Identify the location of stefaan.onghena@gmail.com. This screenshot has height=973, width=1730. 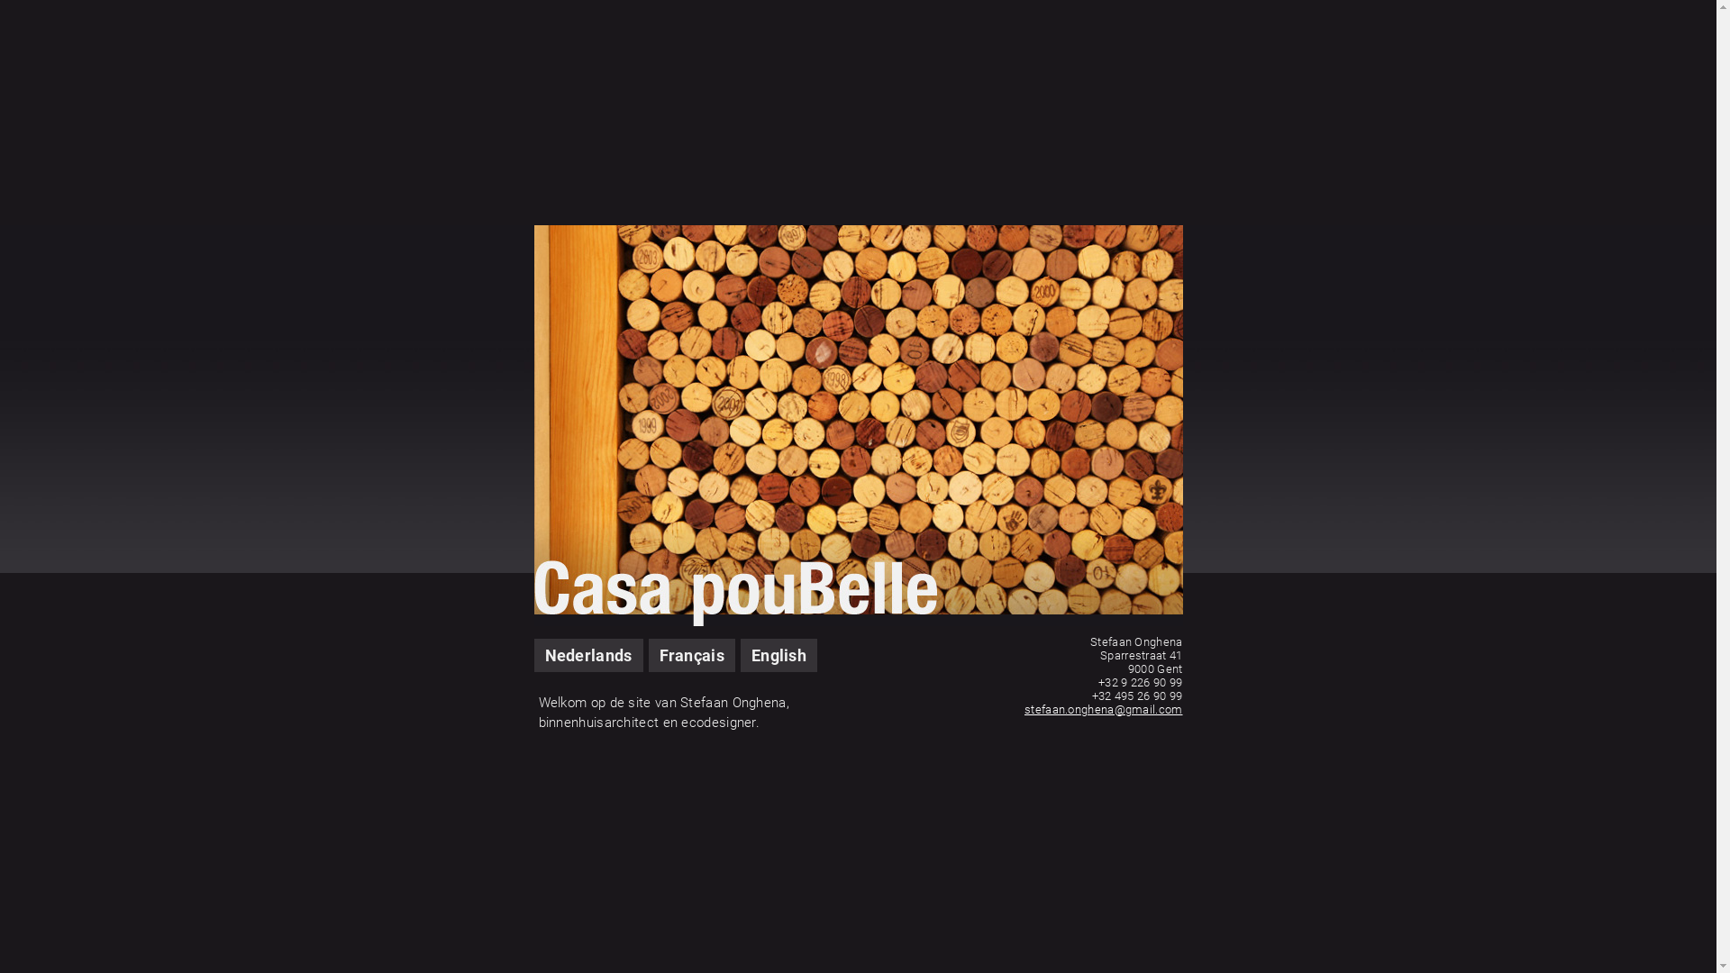
(1104, 710).